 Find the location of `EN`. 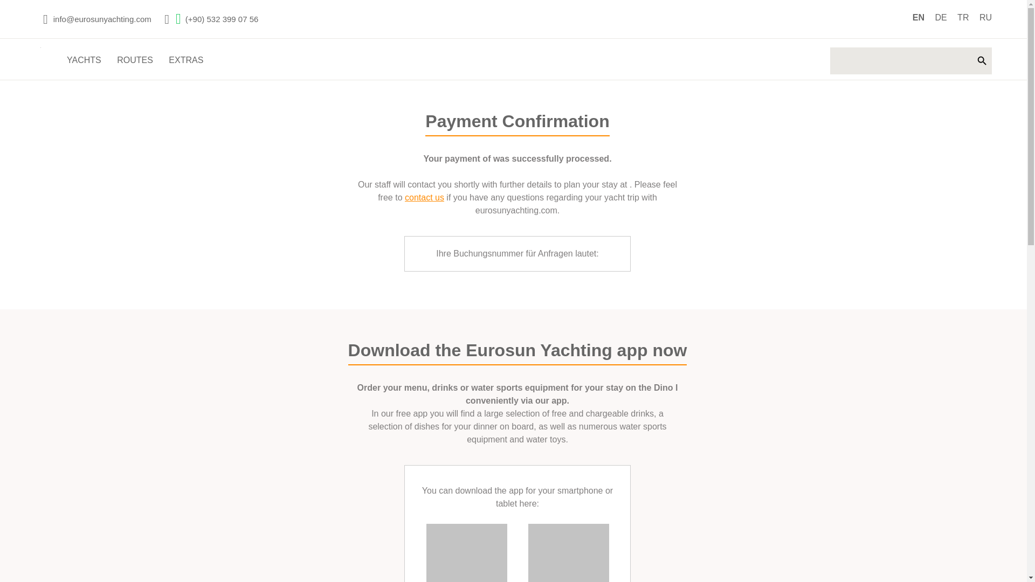

EN is located at coordinates (919, 17).